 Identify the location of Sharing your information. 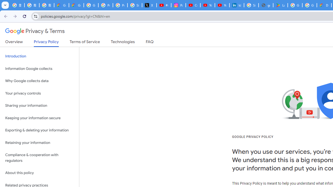
(40, 106).